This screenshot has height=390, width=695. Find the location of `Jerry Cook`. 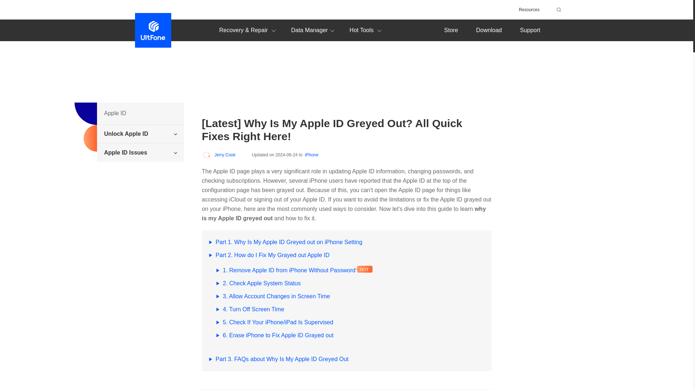

Jerry Cook is located at coordinates (219, 155).